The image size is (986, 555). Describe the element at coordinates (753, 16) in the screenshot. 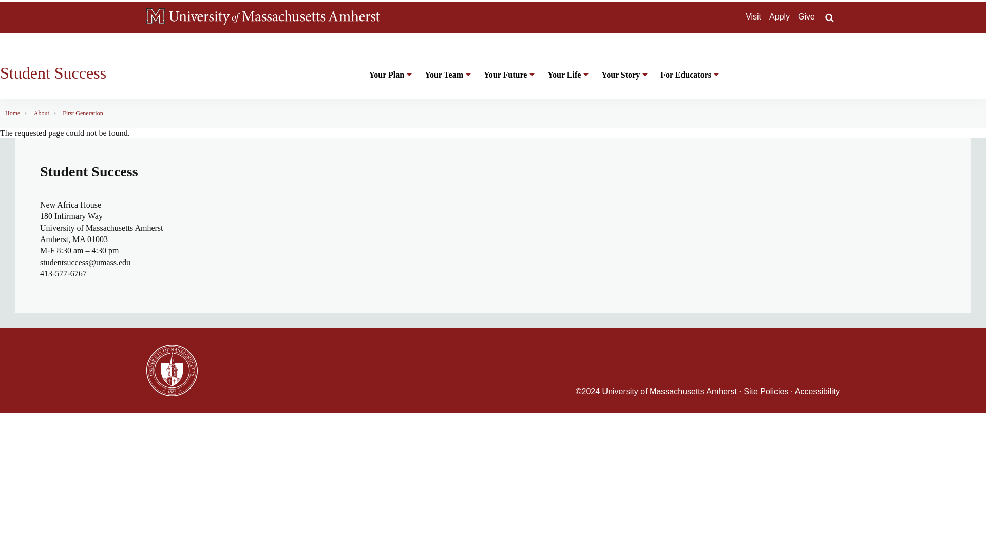

I see `Visit` at that location.